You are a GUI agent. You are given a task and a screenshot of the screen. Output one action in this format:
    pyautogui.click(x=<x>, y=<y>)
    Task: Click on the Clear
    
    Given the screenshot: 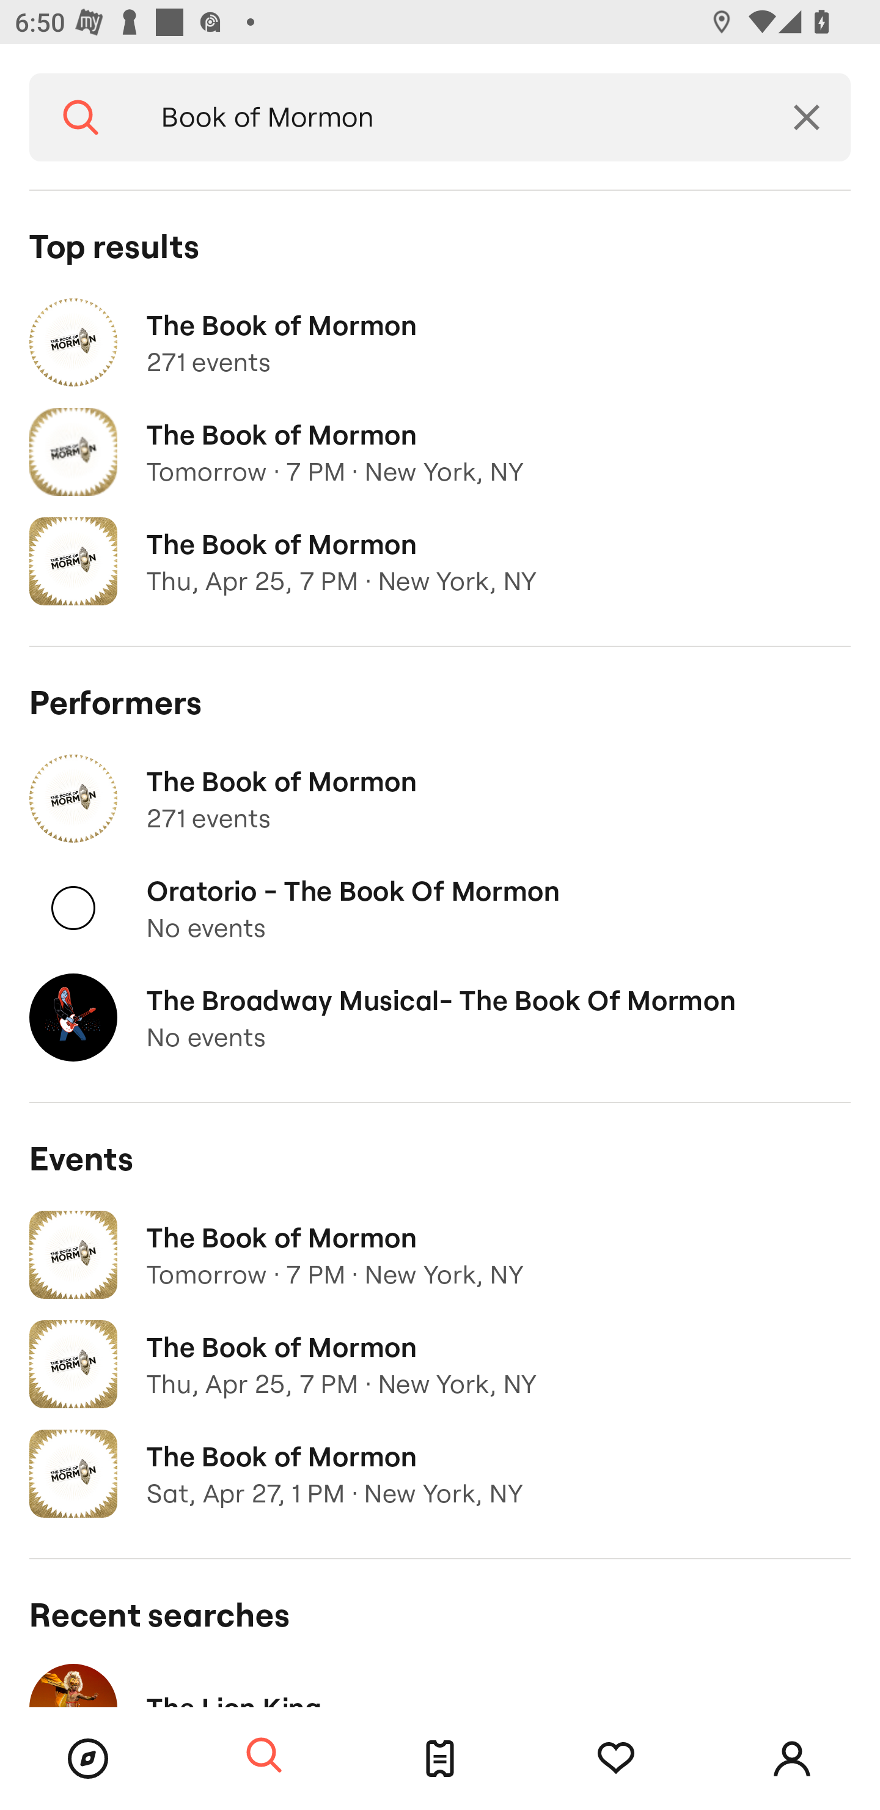 What is the action you would take?
    pyautogui.click(x=807, y=117)
    